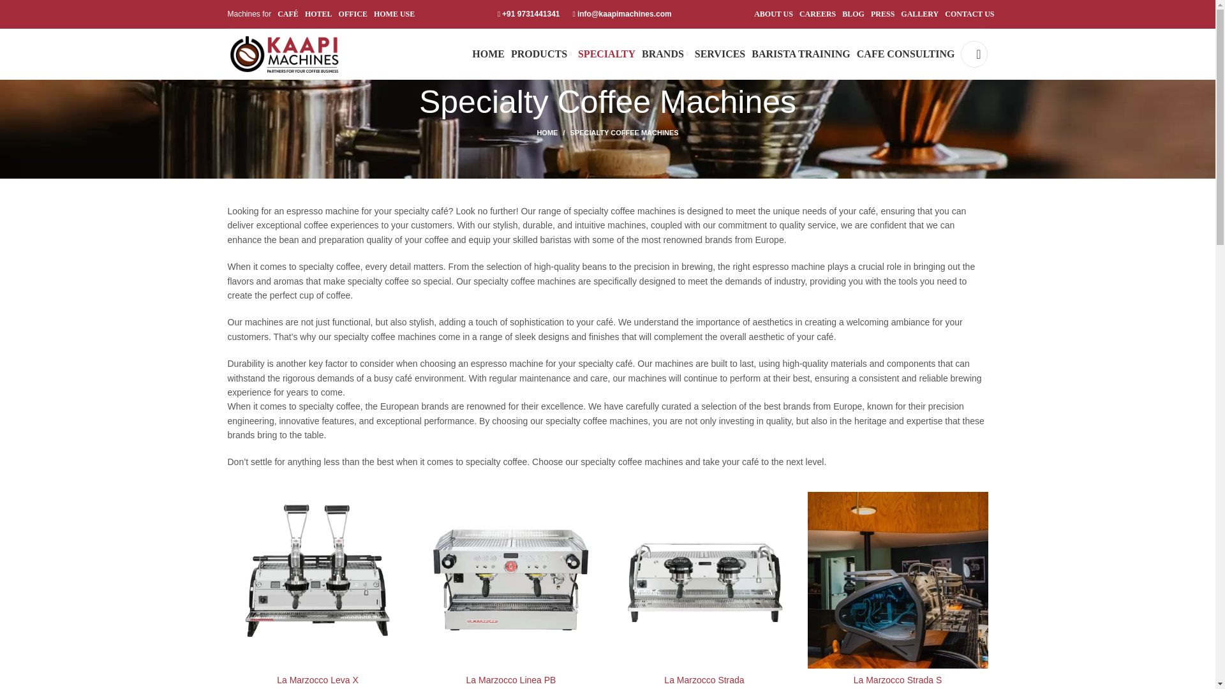 This screenshot has height=689, width=1225. I want to click on CAREERS, so click(817, 14).